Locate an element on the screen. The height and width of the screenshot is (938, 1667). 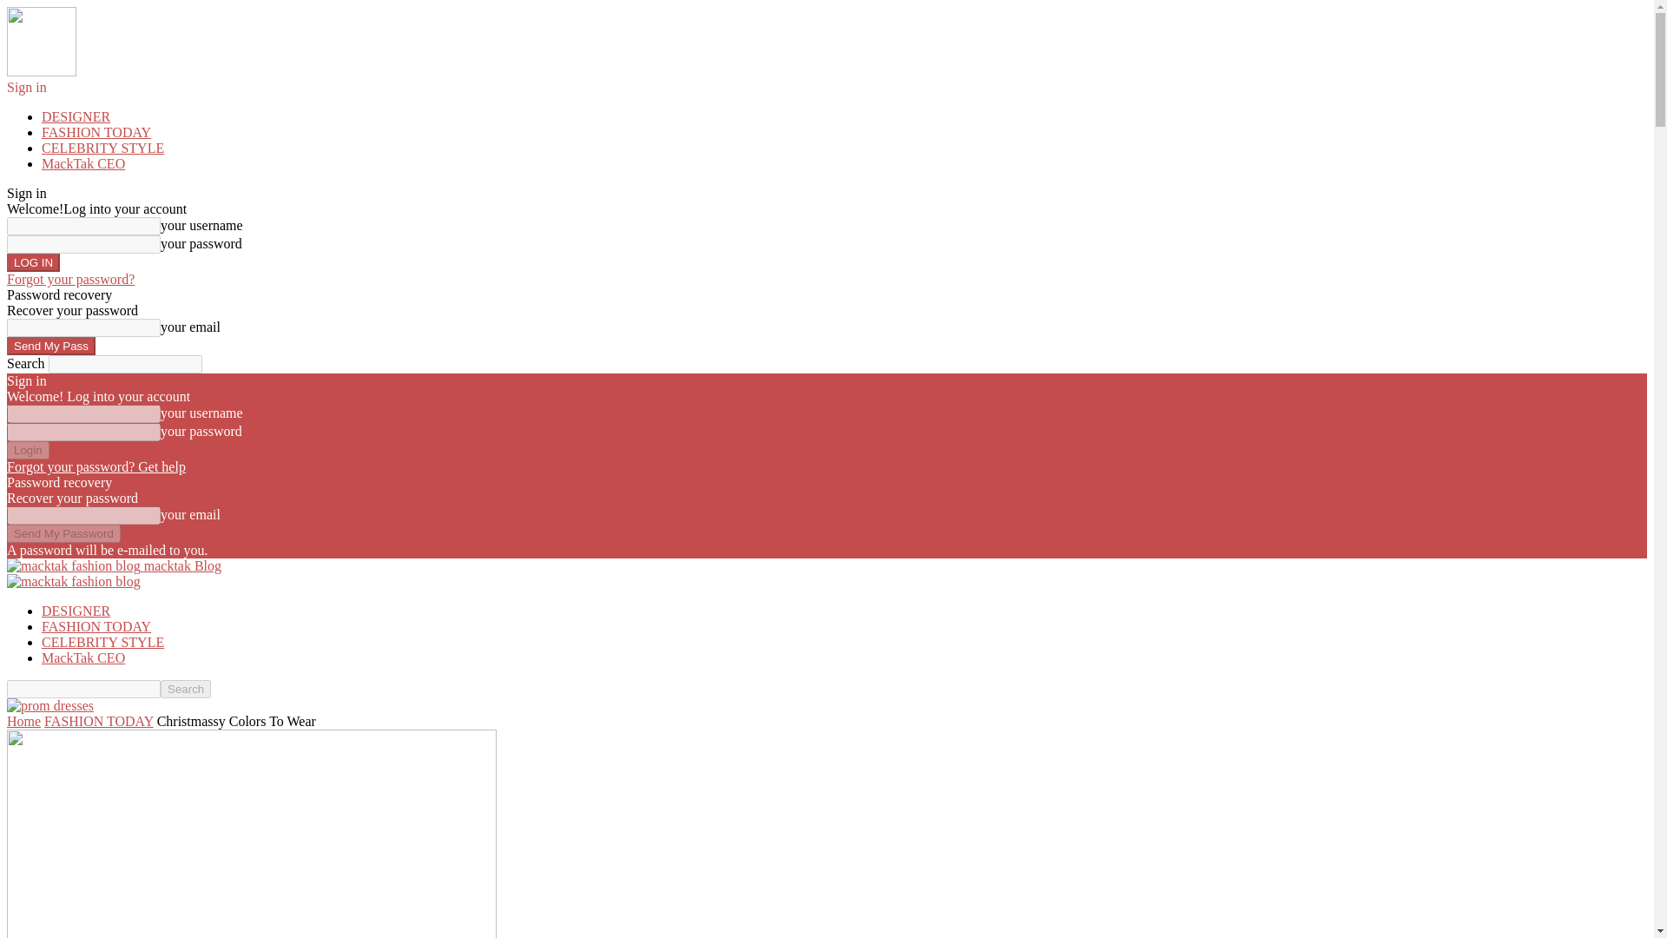
LOG IN is located at coordinates (33, 262).